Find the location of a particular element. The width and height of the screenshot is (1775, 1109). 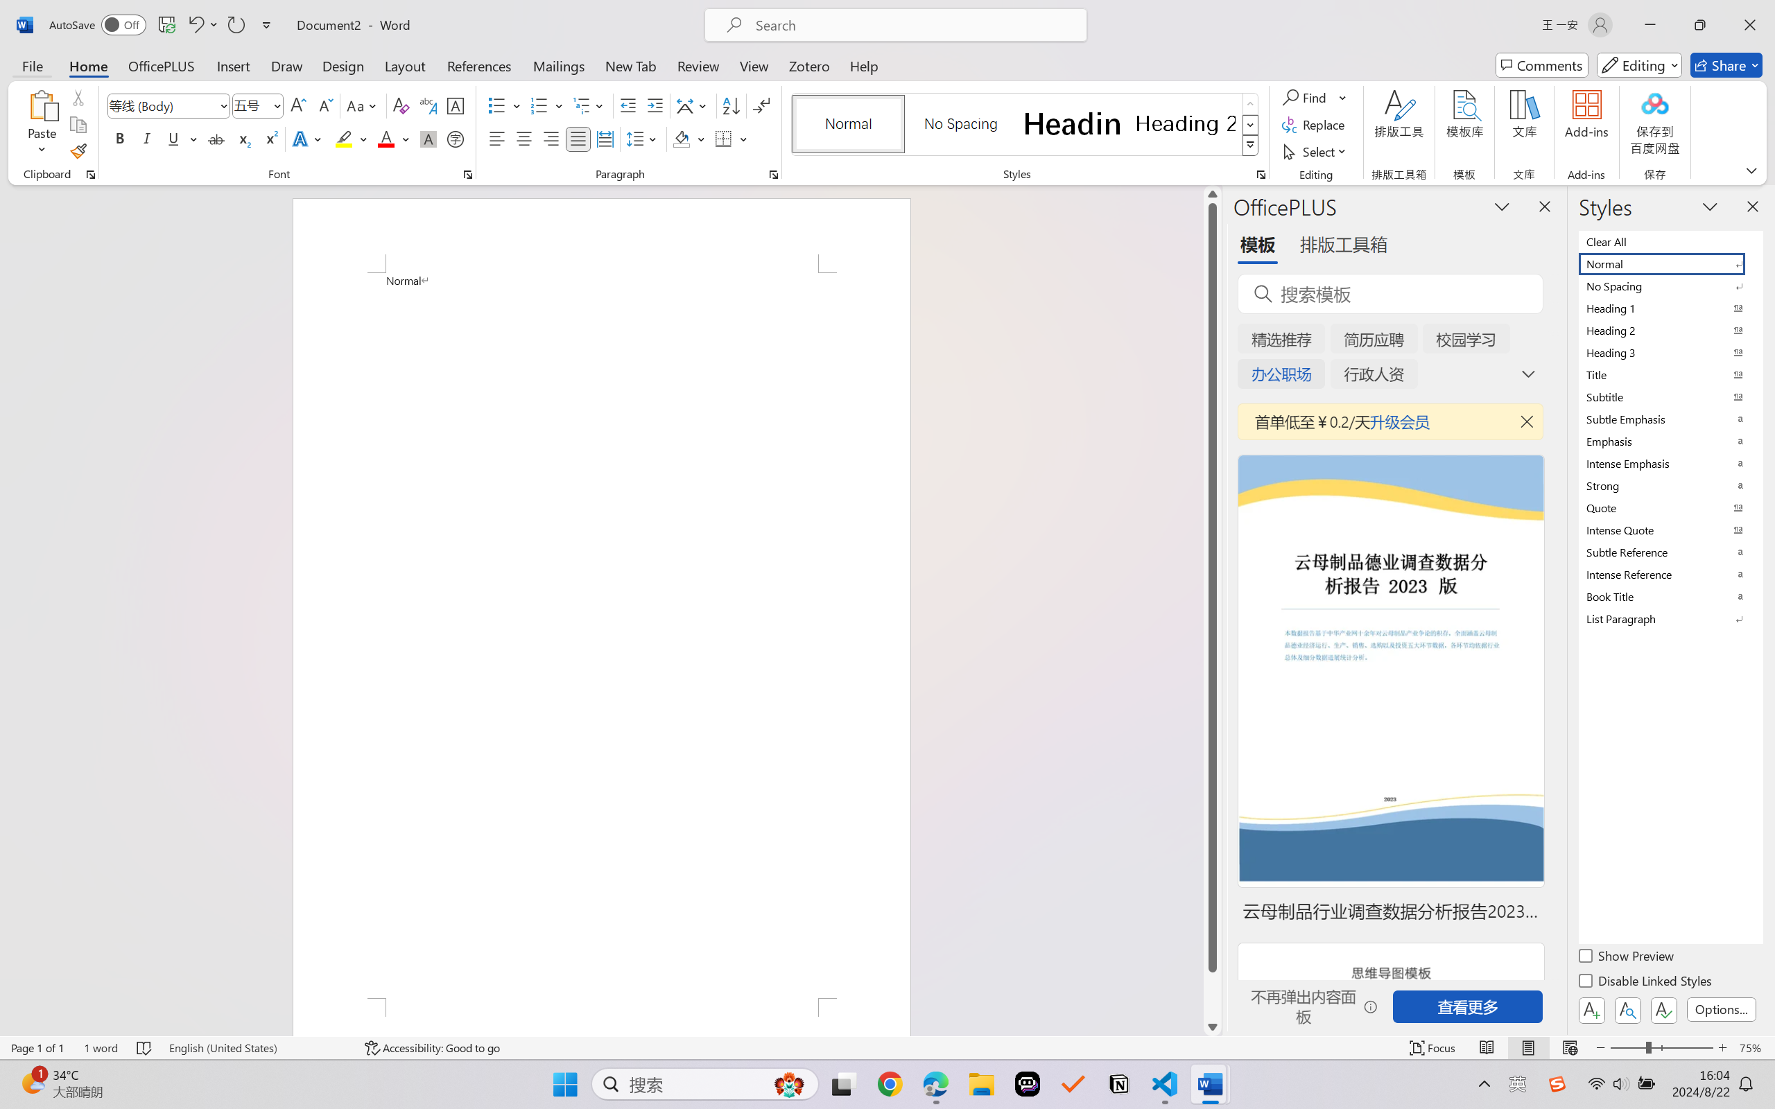

Copy is located at coordinates (78, 125).